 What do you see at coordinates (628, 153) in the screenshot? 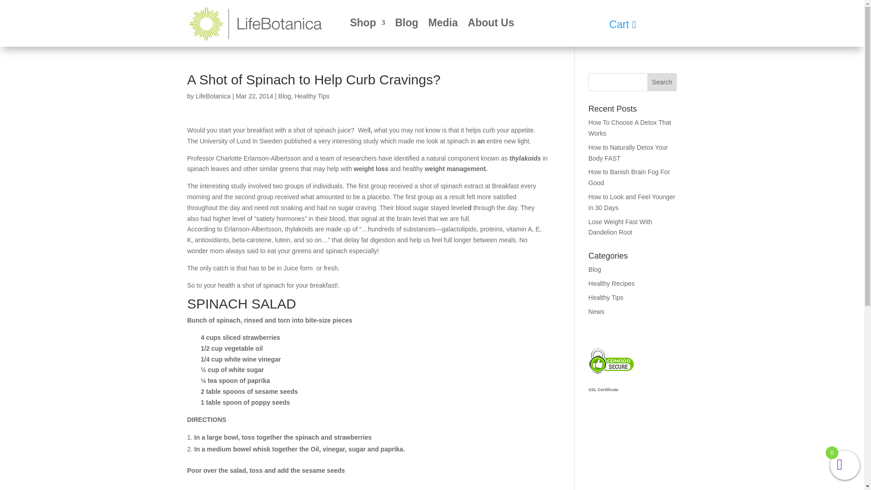
I see `How to Naturally Detox Your Body FAST` at bounding box center [628, 153].